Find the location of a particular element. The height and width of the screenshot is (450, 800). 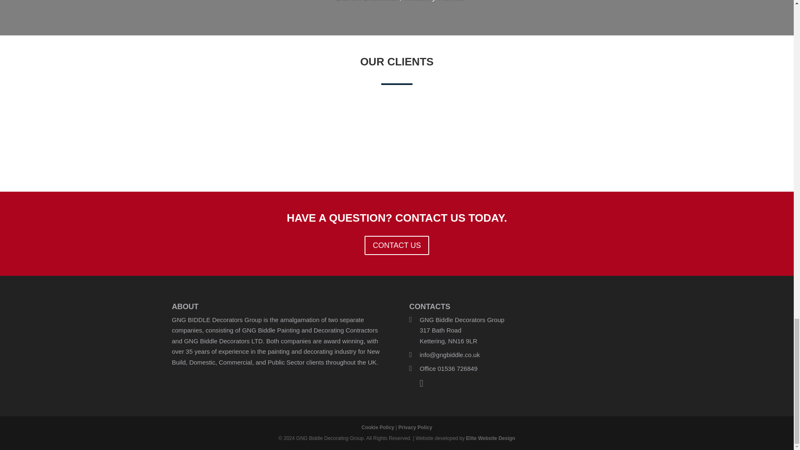

Elite Website Design is located at coordinates (491, 438).